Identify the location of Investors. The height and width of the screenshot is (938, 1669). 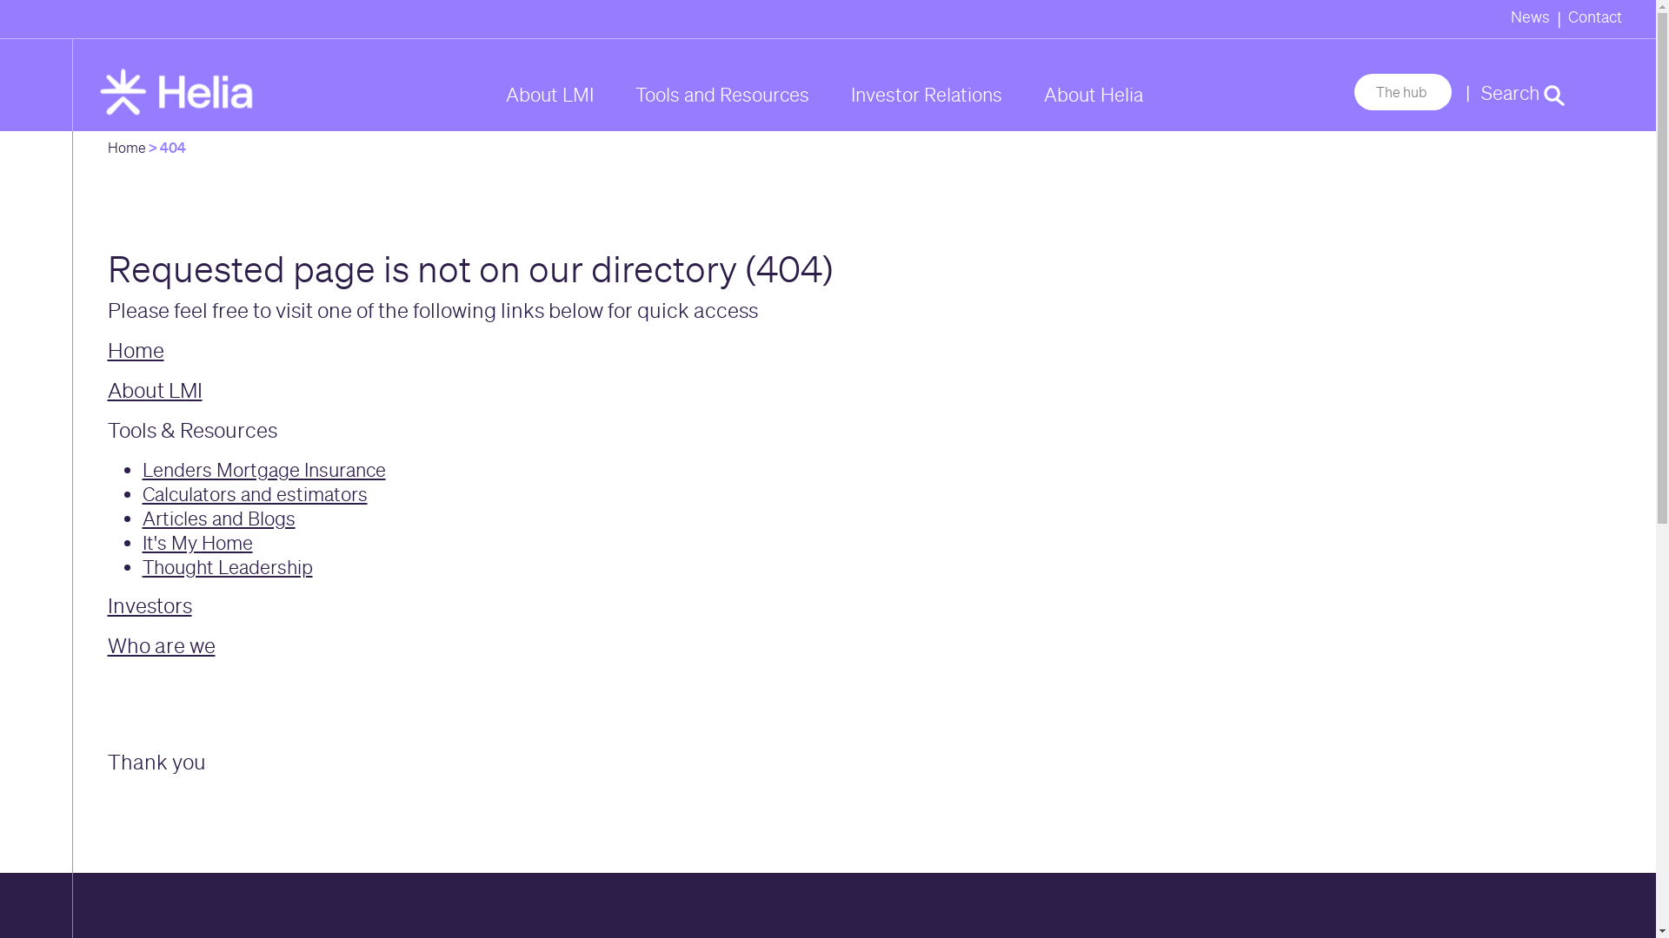
(150, 606).